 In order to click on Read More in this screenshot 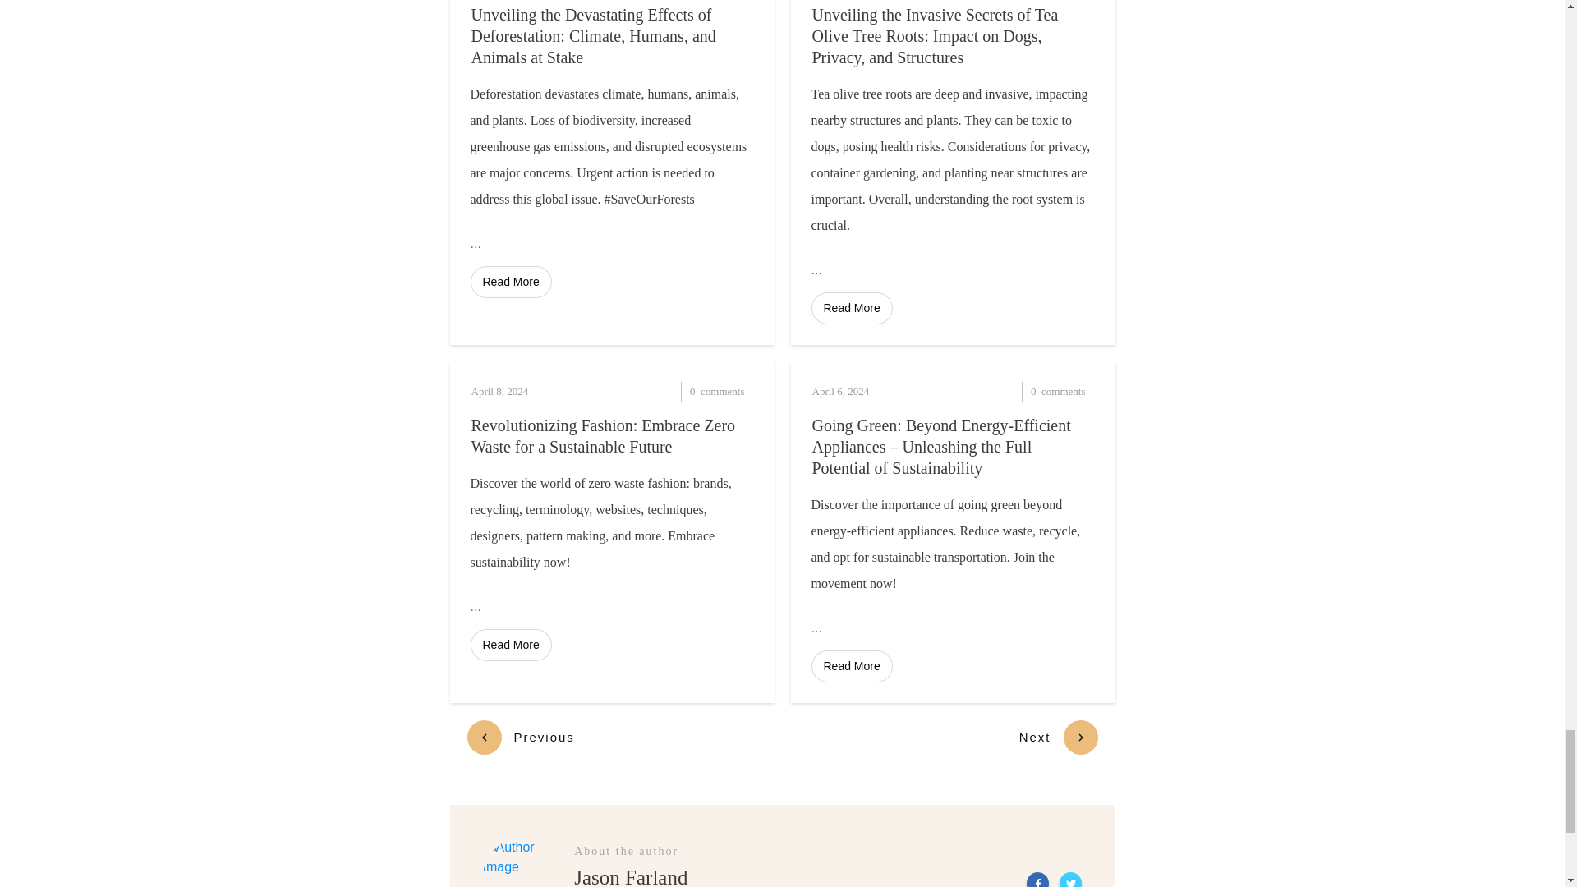, I will do `click(852, 309)`.